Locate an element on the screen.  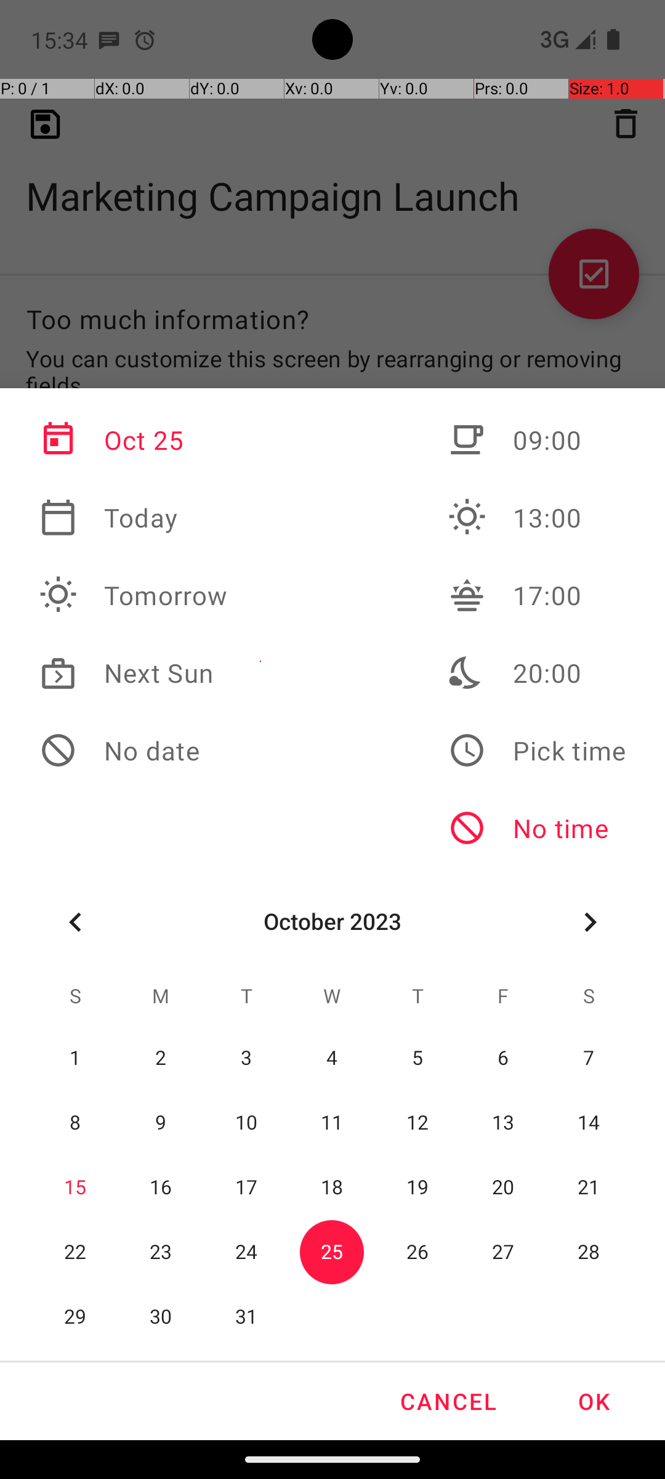
Oct 25 is located at coordinates (134, 440).